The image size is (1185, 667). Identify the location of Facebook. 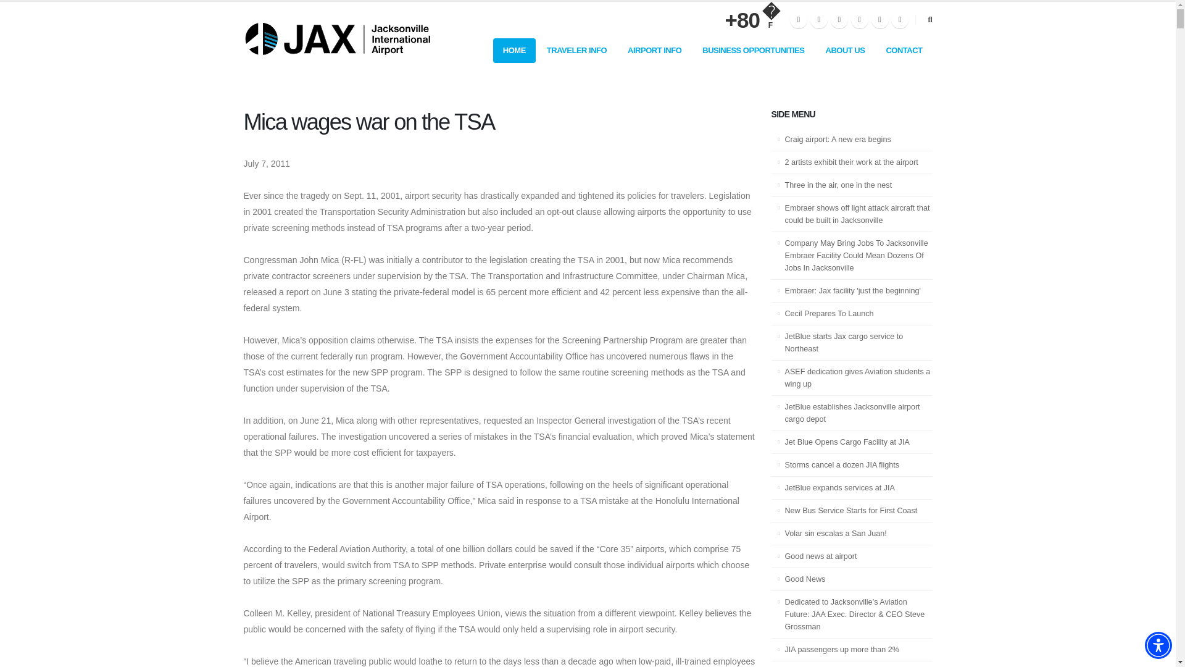
(799, 20).